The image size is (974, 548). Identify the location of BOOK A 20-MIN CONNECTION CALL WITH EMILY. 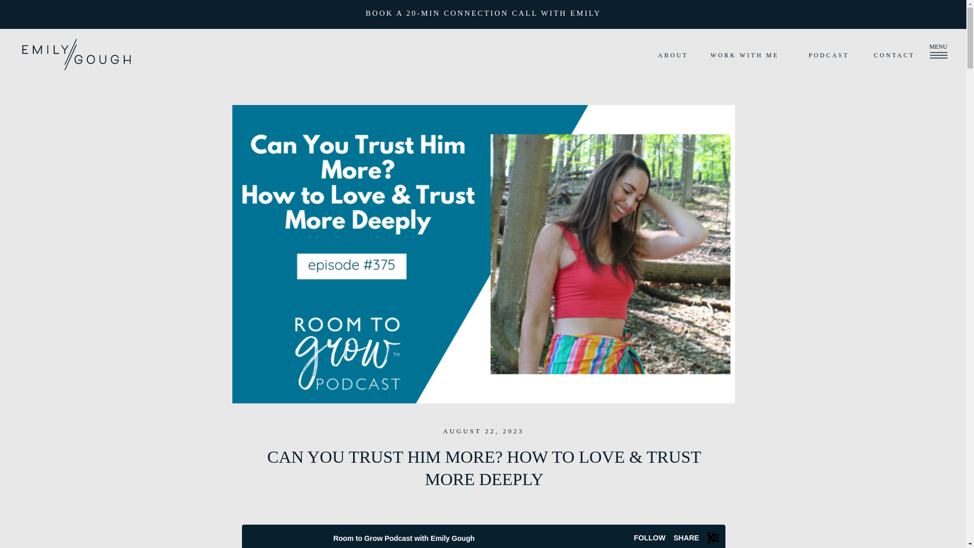
(483, 14).